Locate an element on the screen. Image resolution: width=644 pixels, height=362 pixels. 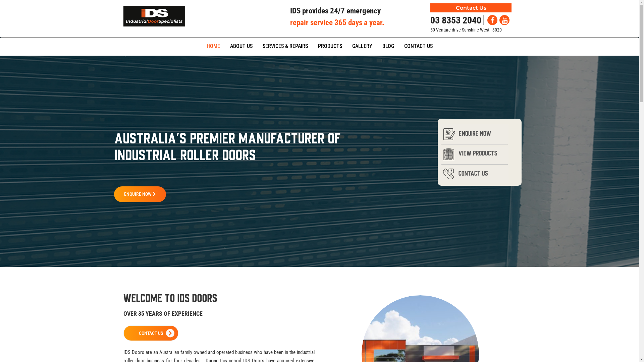
Contact Us is located at coordinates (471, 8).